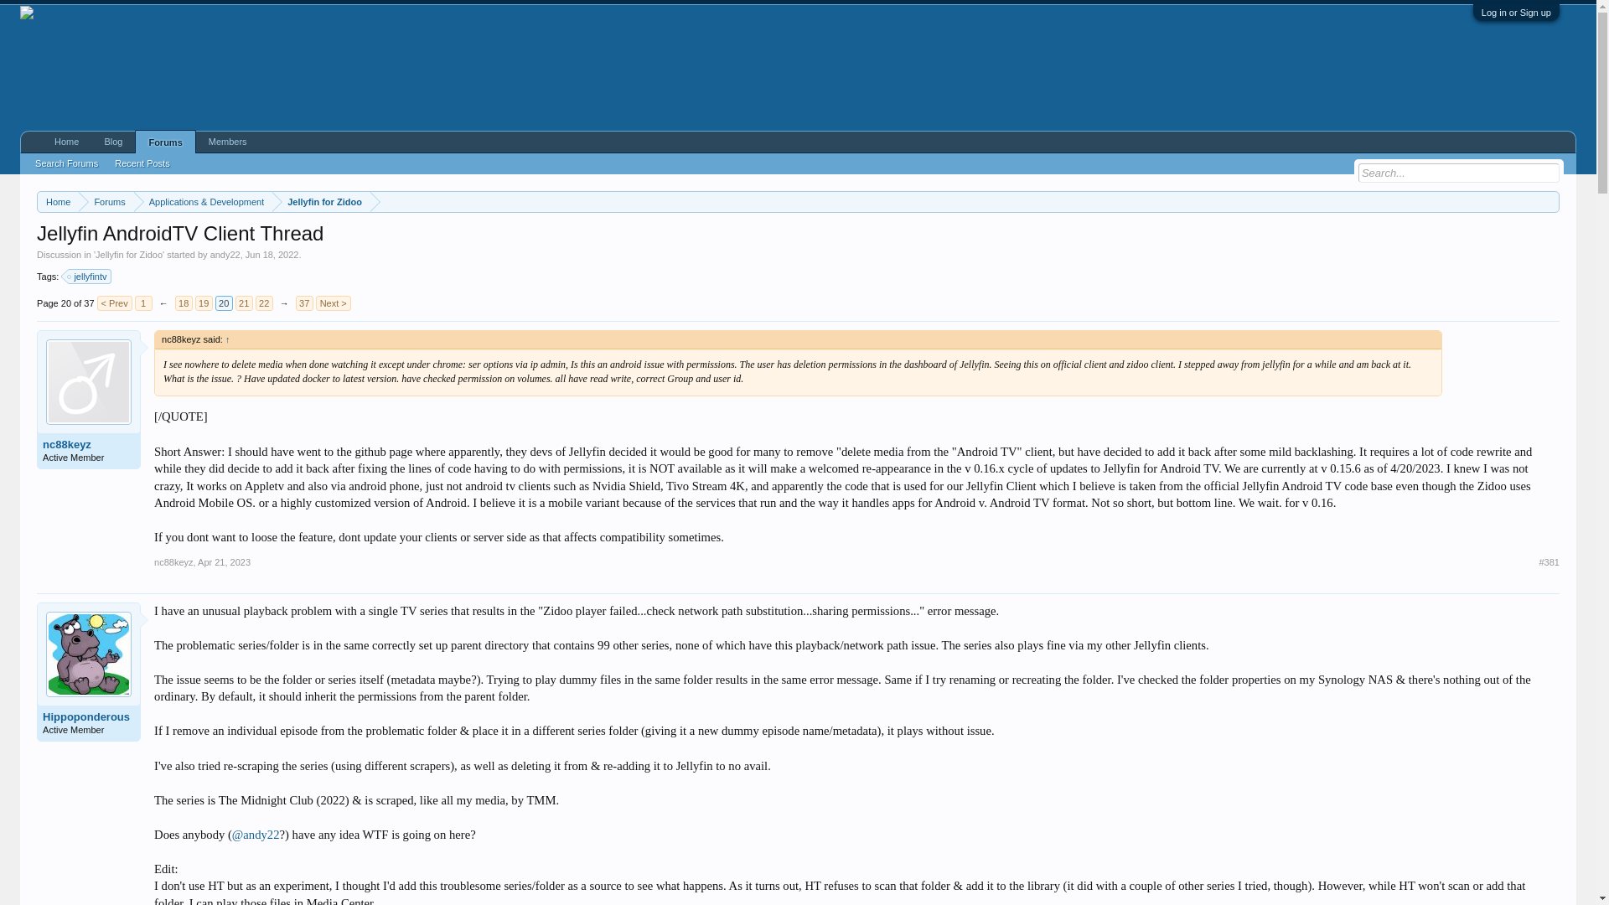  I want to click on Log in or Sign up, so click(1516, 12).